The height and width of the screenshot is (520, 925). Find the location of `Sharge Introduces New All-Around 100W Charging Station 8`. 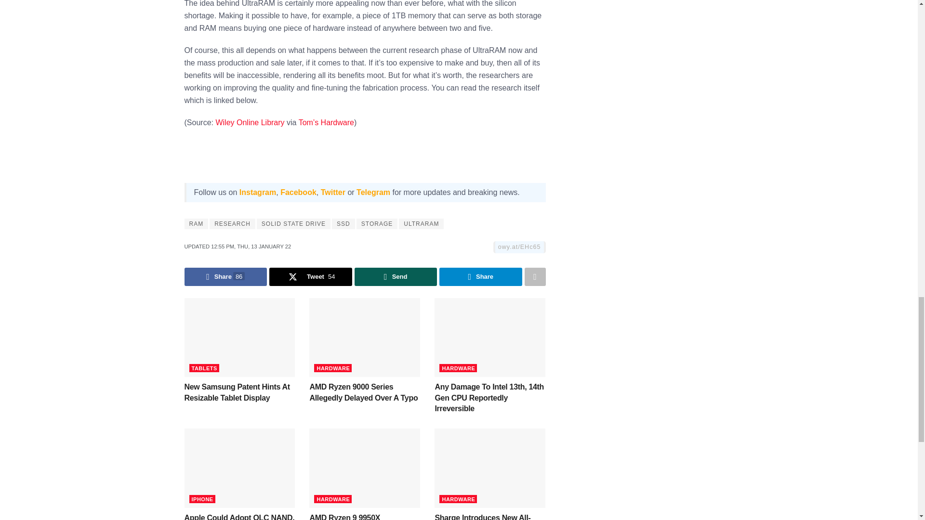

Sharge Introduces New All-Around 100W Charging Station 8 is located at coordinates (490, 468).